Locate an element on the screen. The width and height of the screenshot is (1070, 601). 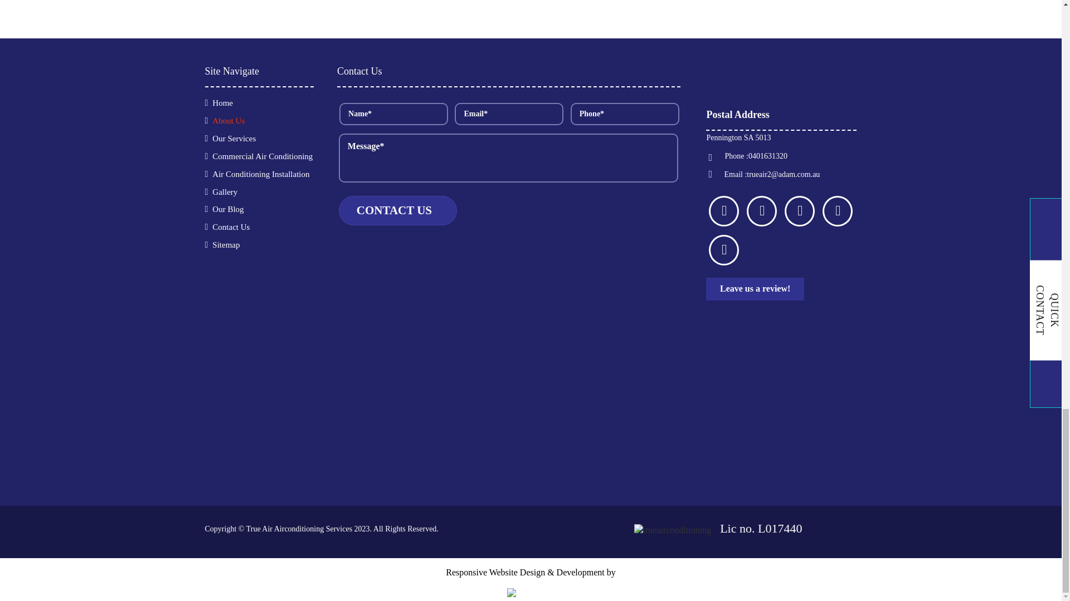
Gallery is located at coordinates (222, 191).